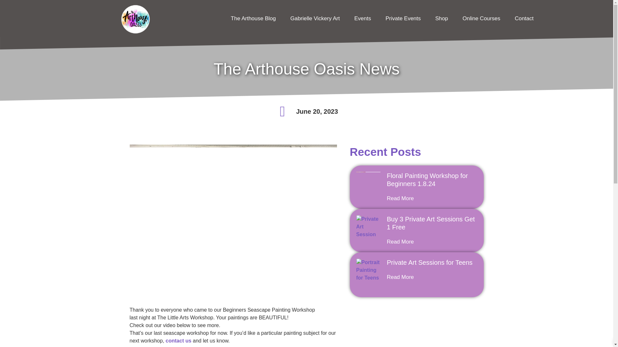  Describe the element at coordinates (481, 18) in the screenshot. I see `Online Courses` at that location.